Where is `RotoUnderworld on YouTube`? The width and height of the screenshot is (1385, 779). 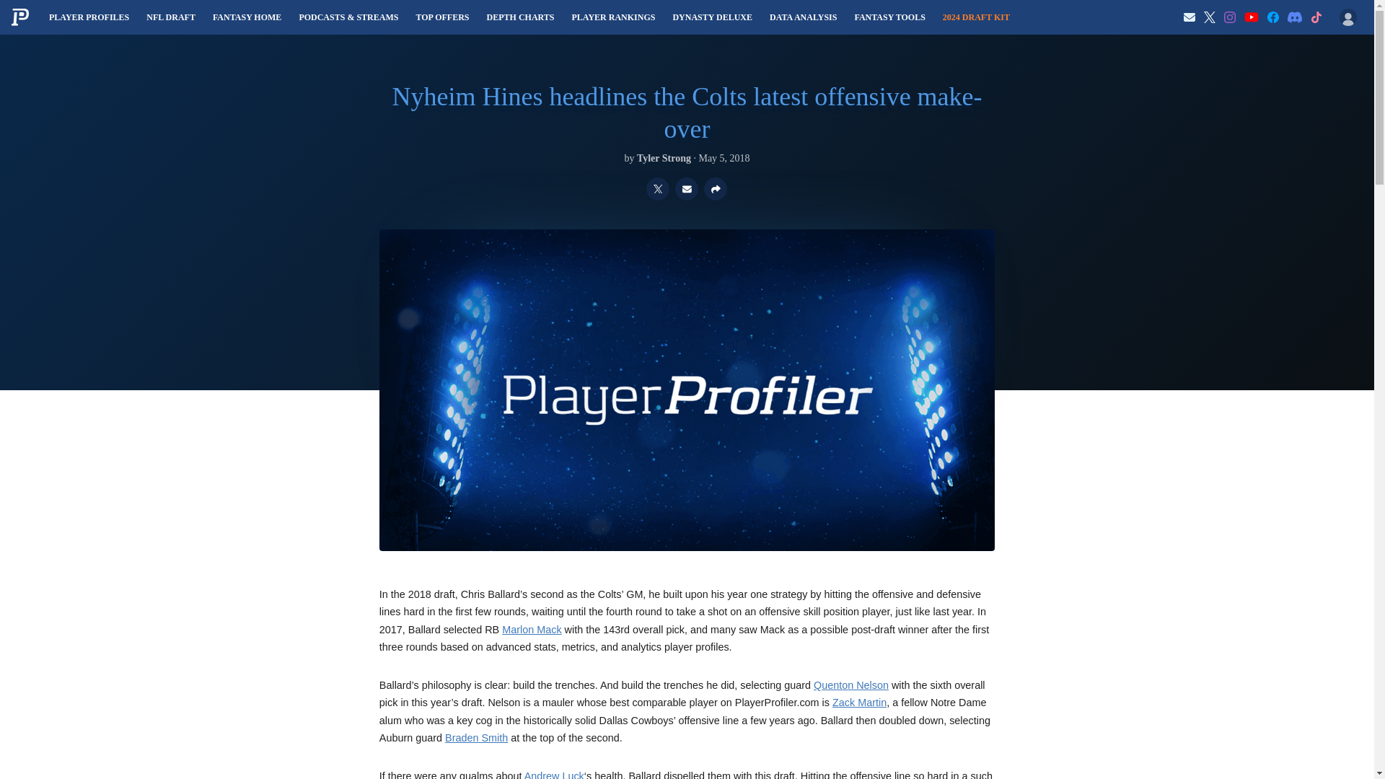 RotoUnderworld on YouTube is located at coordinates (1251, 17).